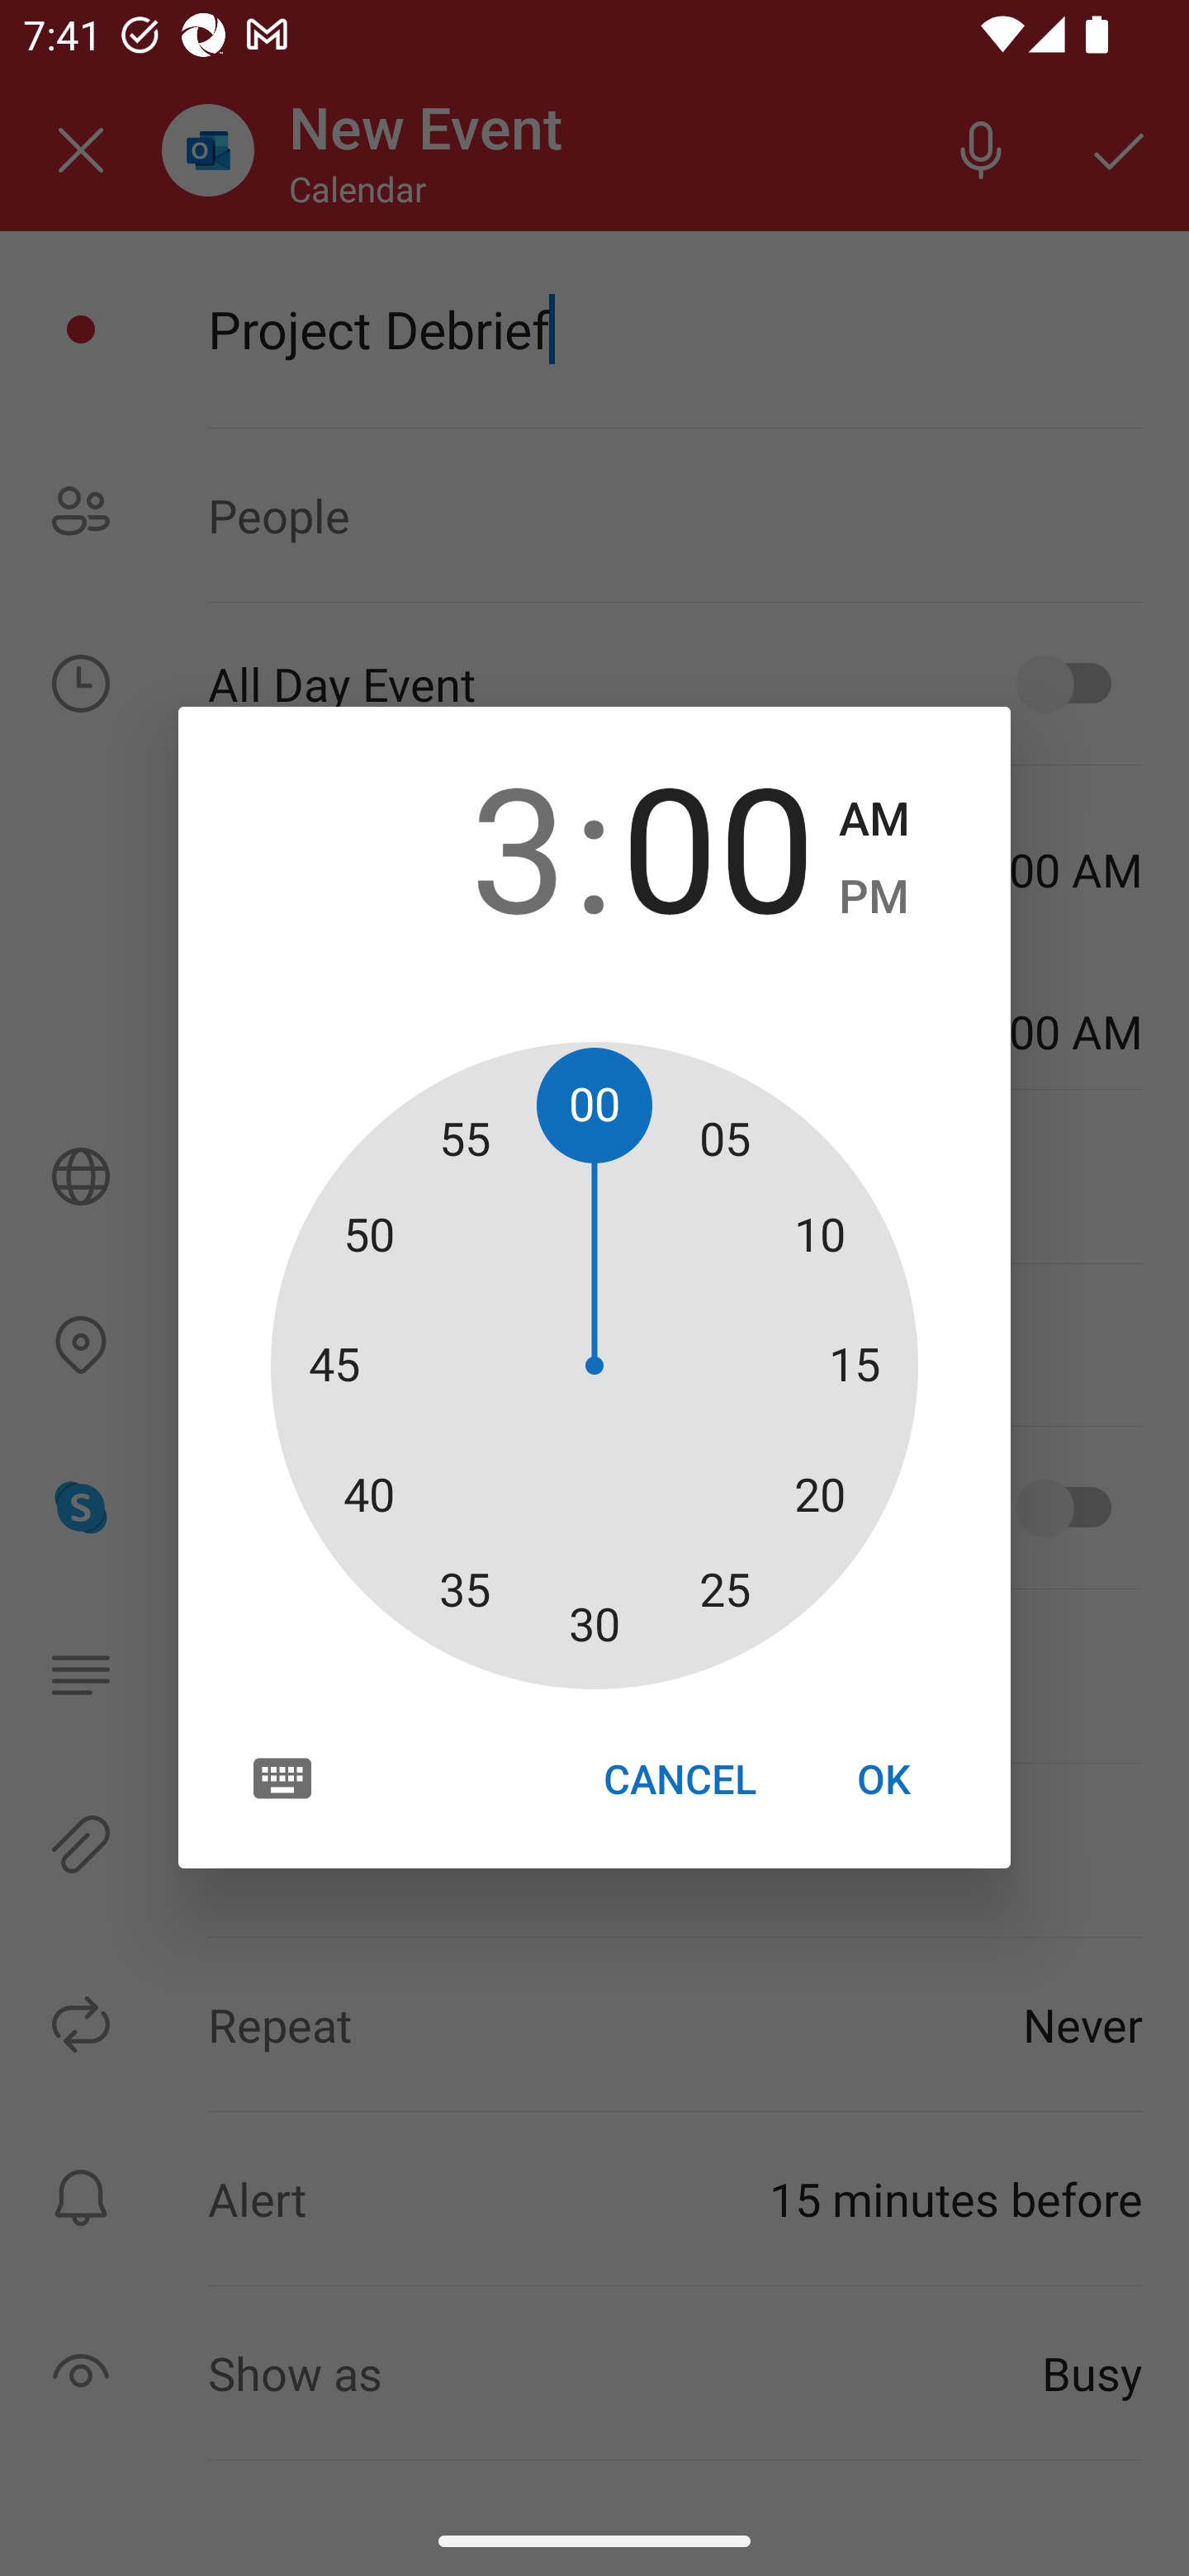 This screenshot has width=1189, height=2576. I want to click on OK, so click(883, 1778).